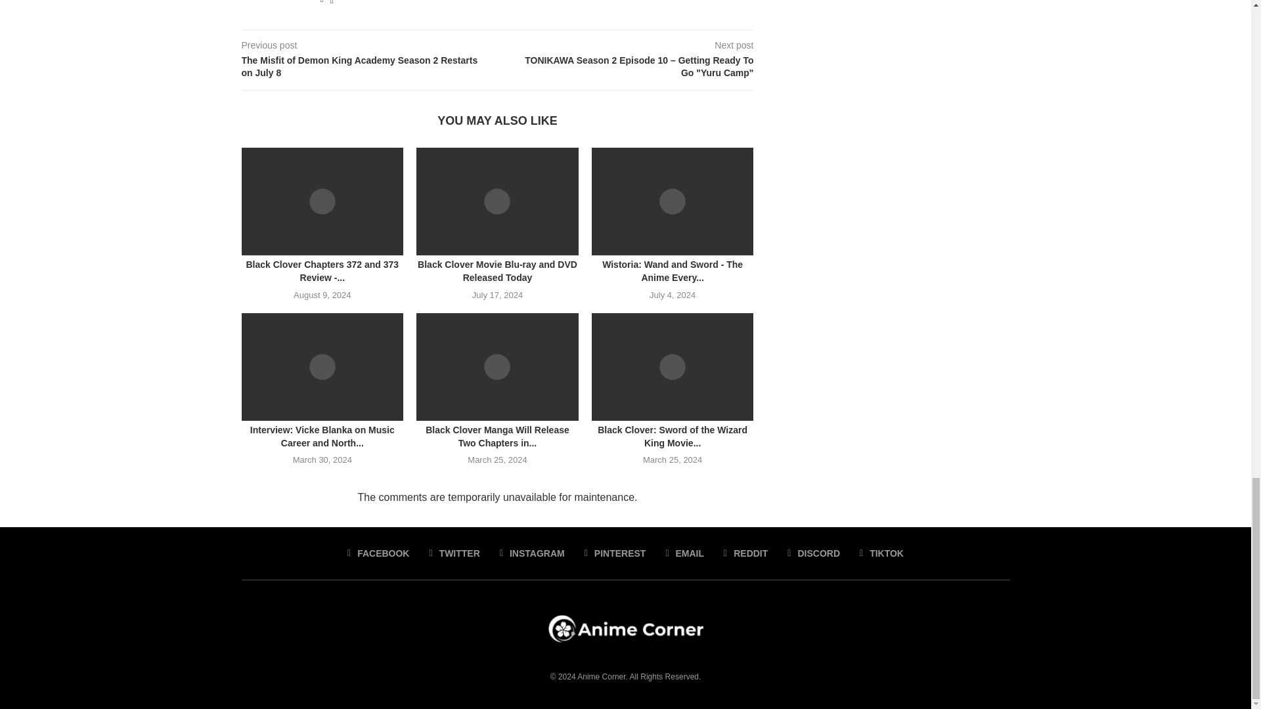  I want to click on Black Clover Movie Blu-ray and DVD Released Today, so click(497, 201).